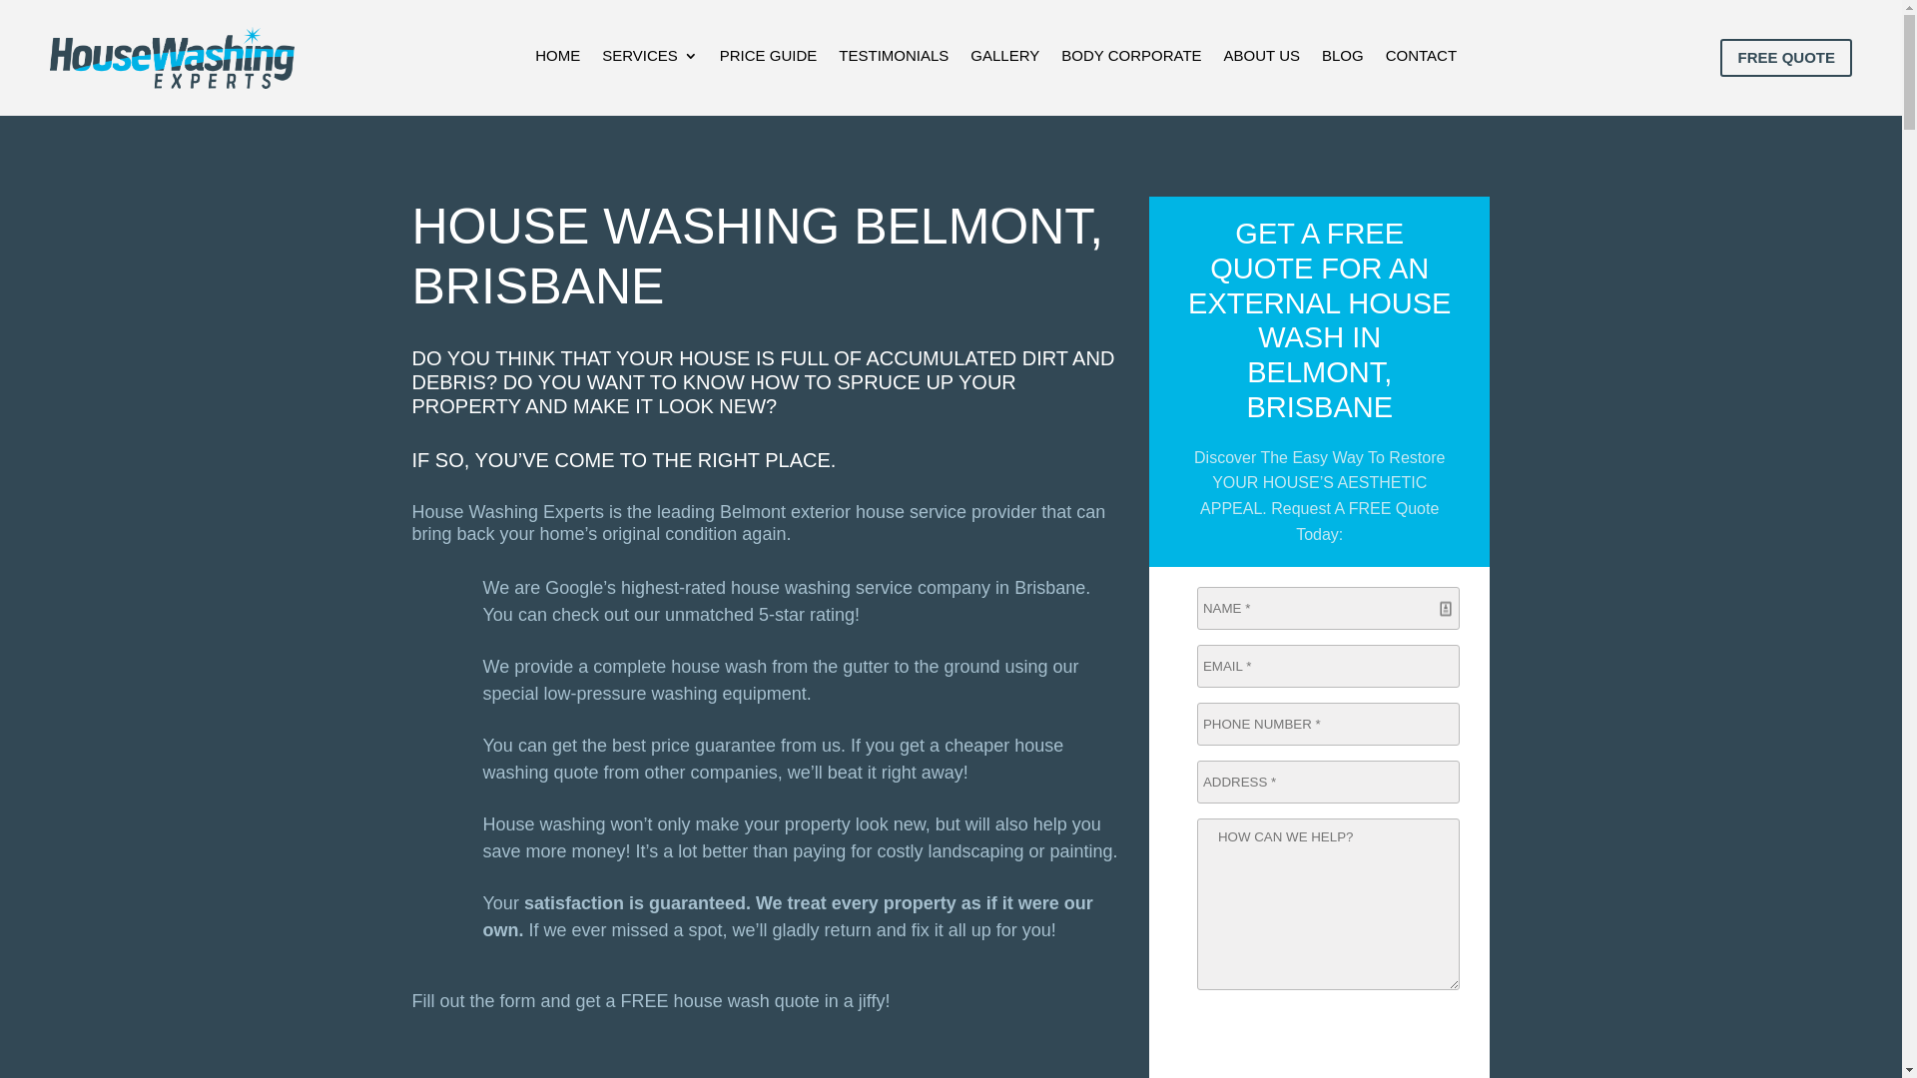 The height and width of the screenshot is (1078, 1917). Describe the element at coordinates (1131, 62) in the screenshot. I see `BODY CORPORATE` at that location.